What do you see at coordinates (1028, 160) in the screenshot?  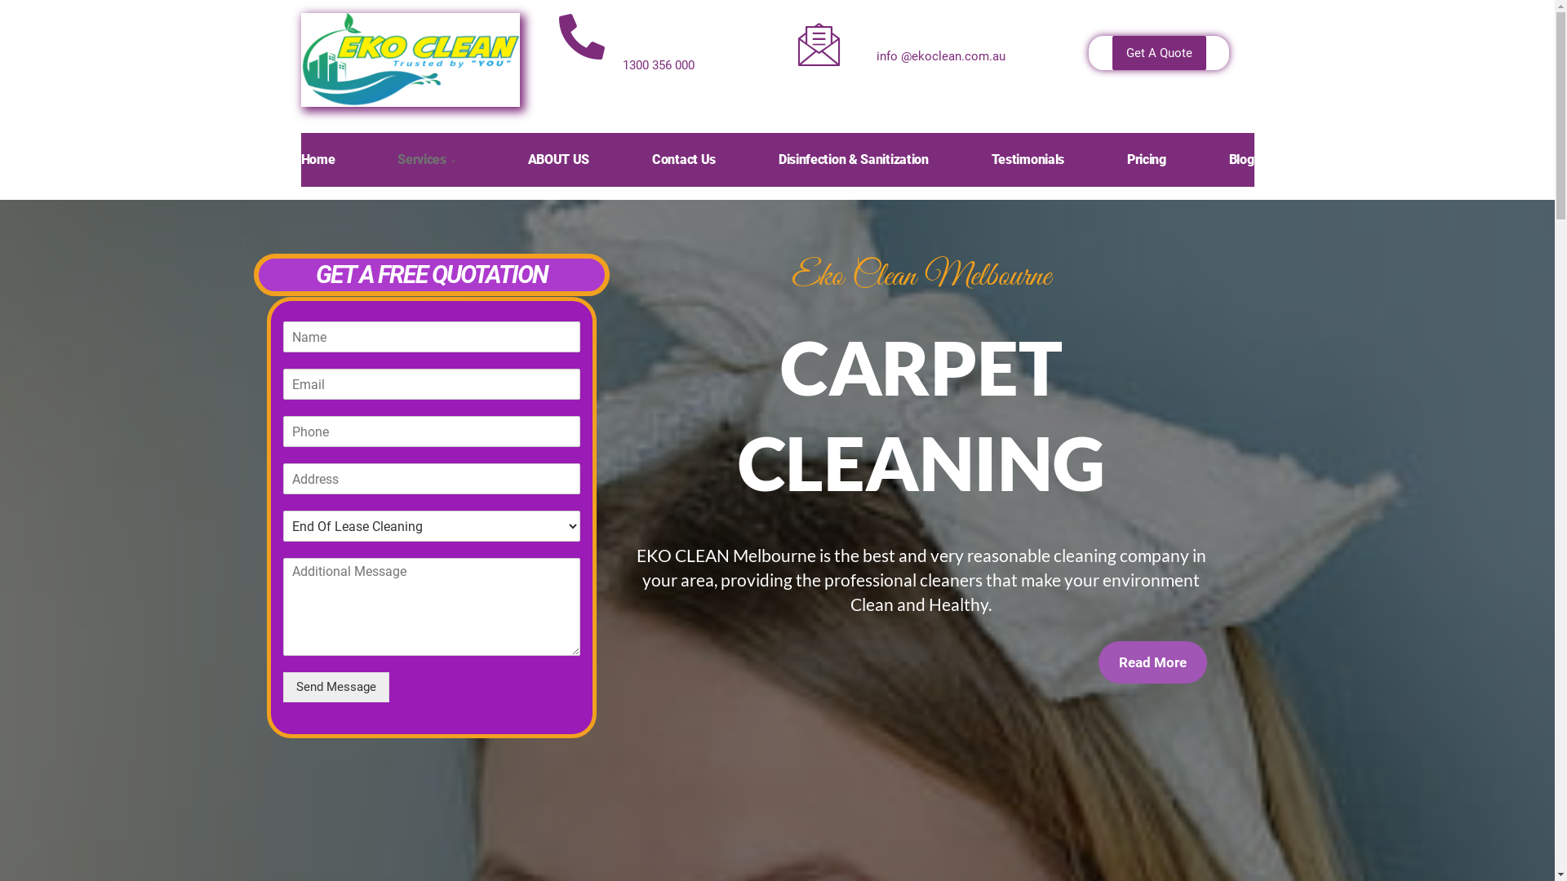 I see `Testimonials` at bounding box center [1028, 160].